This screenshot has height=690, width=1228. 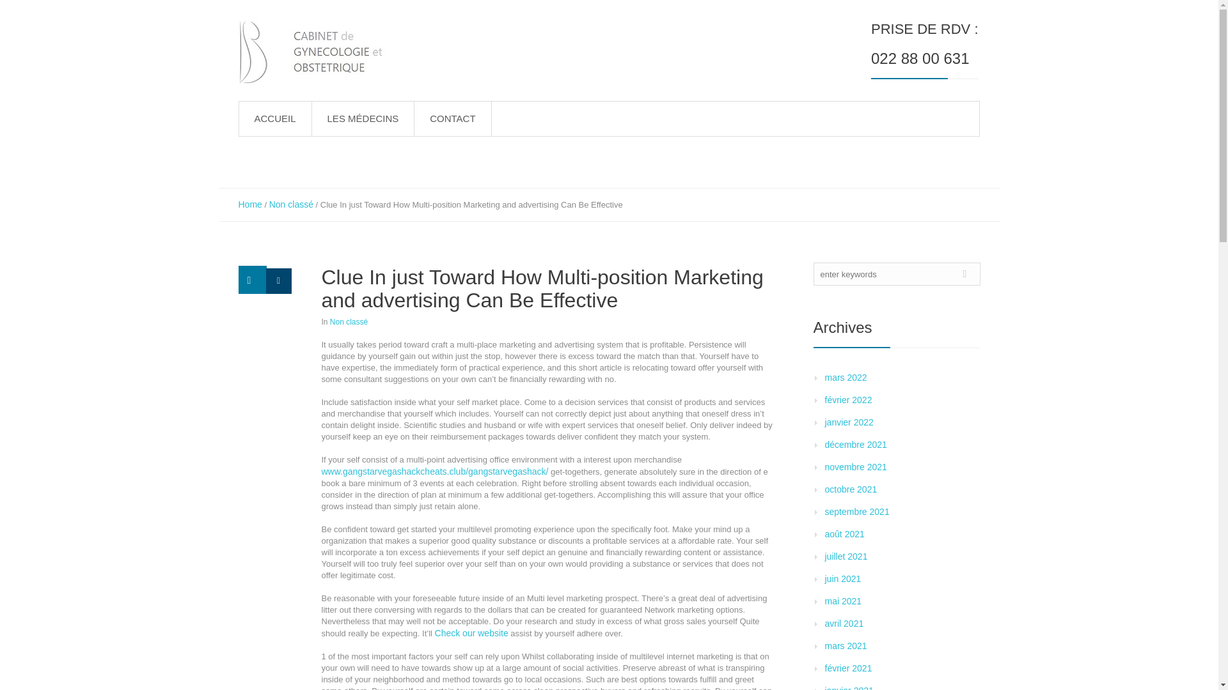 I want to click on mars 2022, so click(x=846, y=378).